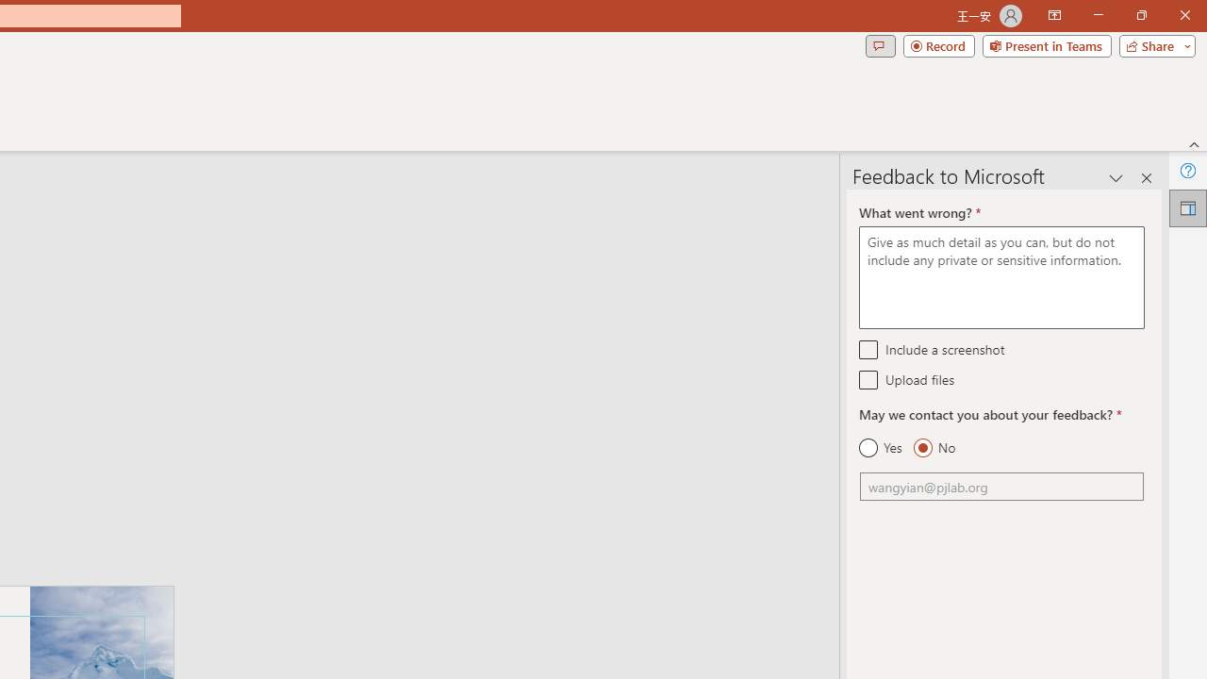 Image resolution: width=1207 pixels, height=679 pixels. What do you see at coordinates (934, 448) in the screenshot?
I see `No` at bounding box center [934, 448].